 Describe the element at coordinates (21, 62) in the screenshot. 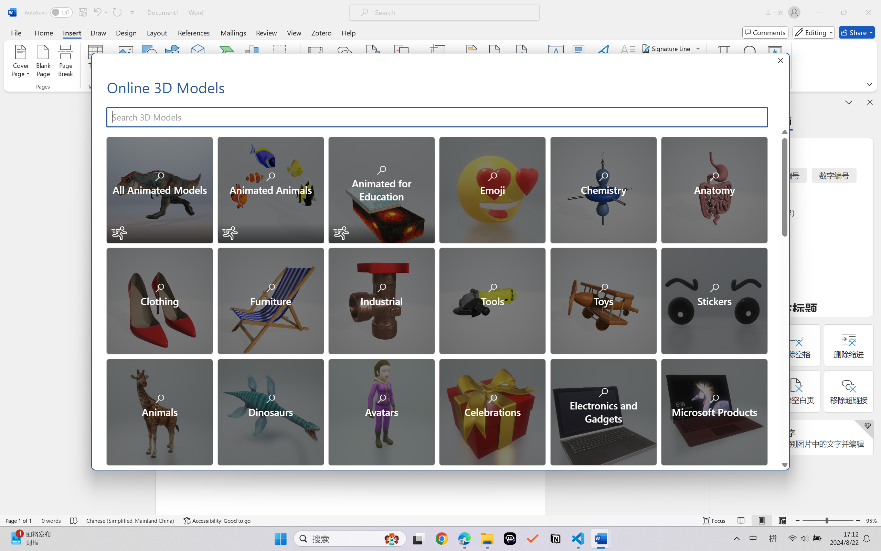

I see `Cover Page` at that location.